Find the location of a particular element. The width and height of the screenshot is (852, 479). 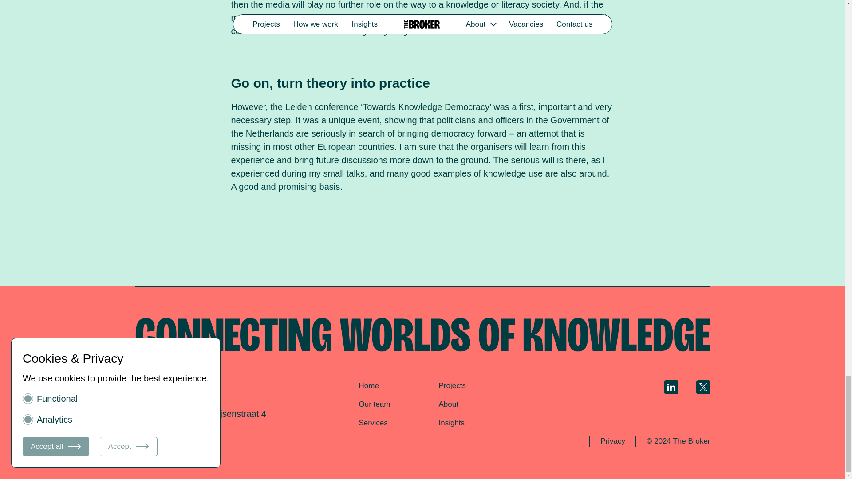

About is located at coordinates (448, 404).